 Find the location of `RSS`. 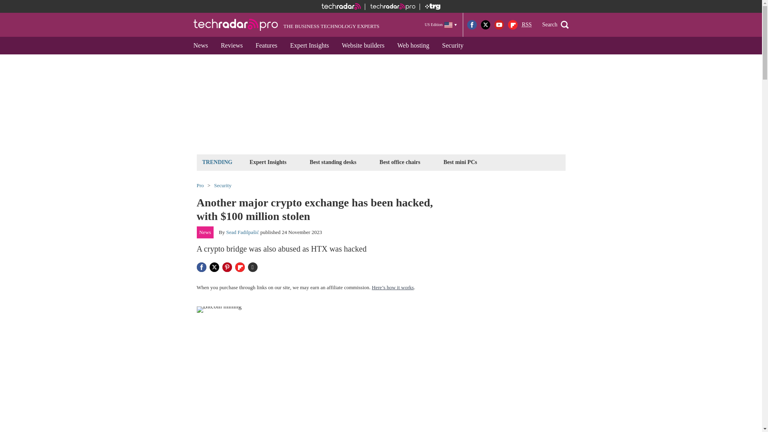

RSS is located at coordinates (526, 25).